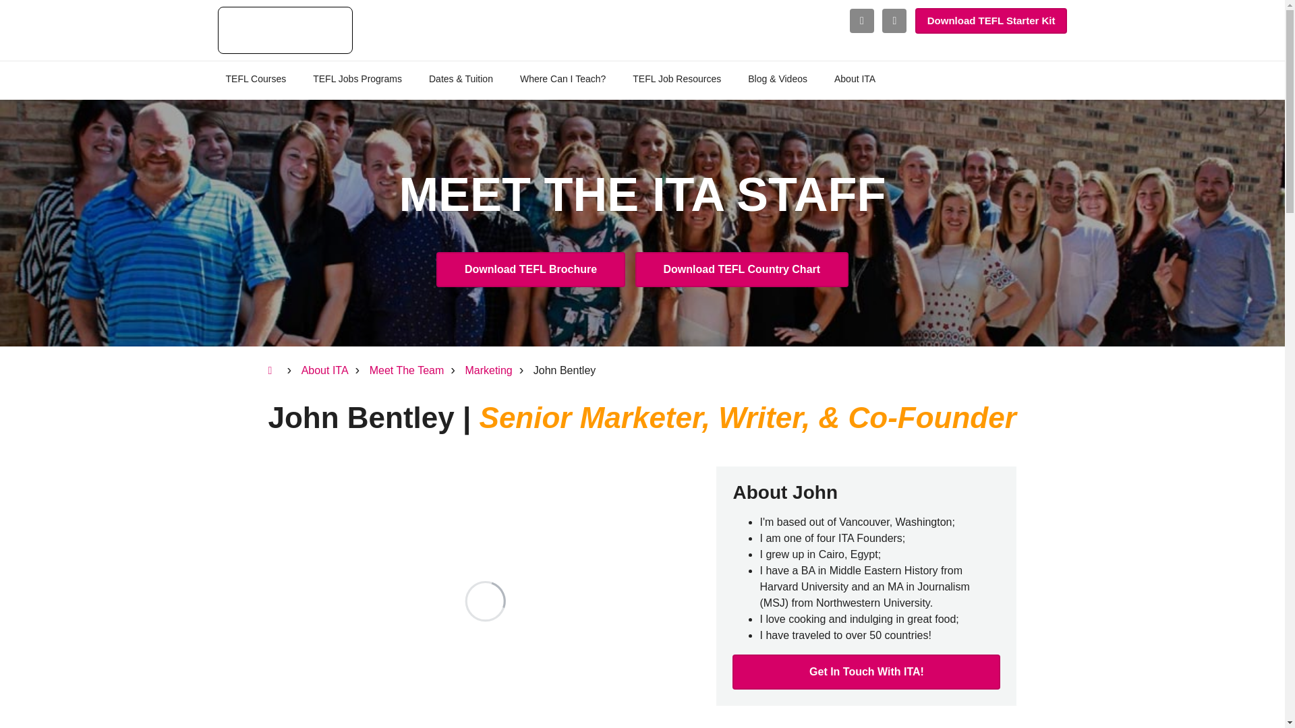 This screenshot has height=728, width=1295. I want to click on TEFL Courses, so click(255, 80).